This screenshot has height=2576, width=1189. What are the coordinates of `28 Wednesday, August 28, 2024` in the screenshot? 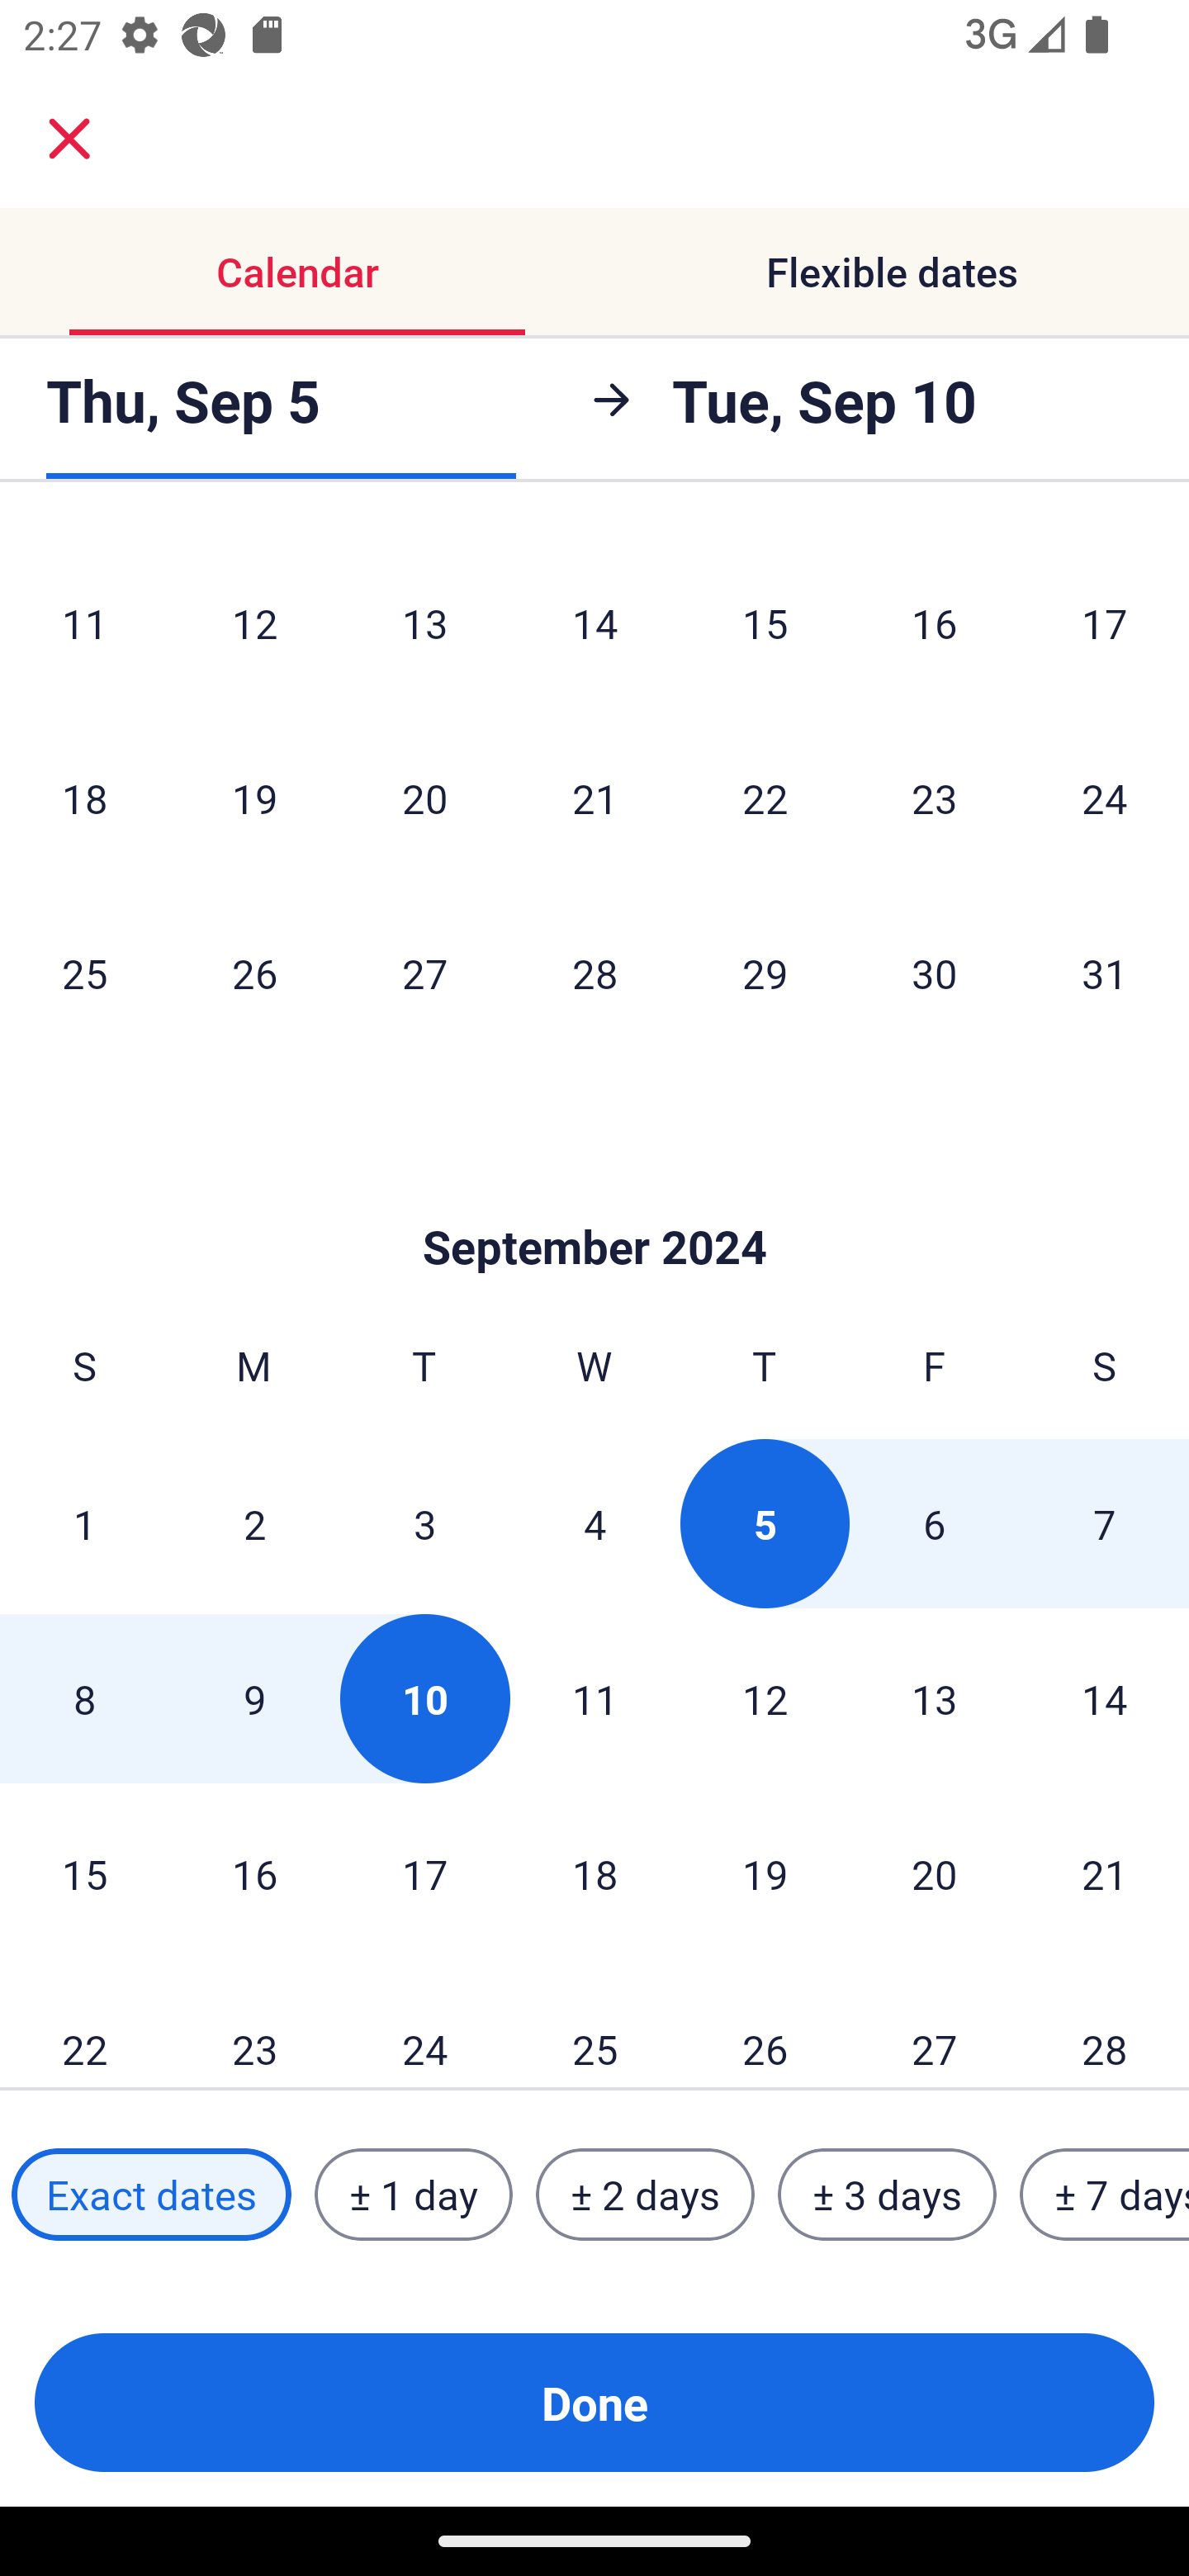 It's located at (594, 973).